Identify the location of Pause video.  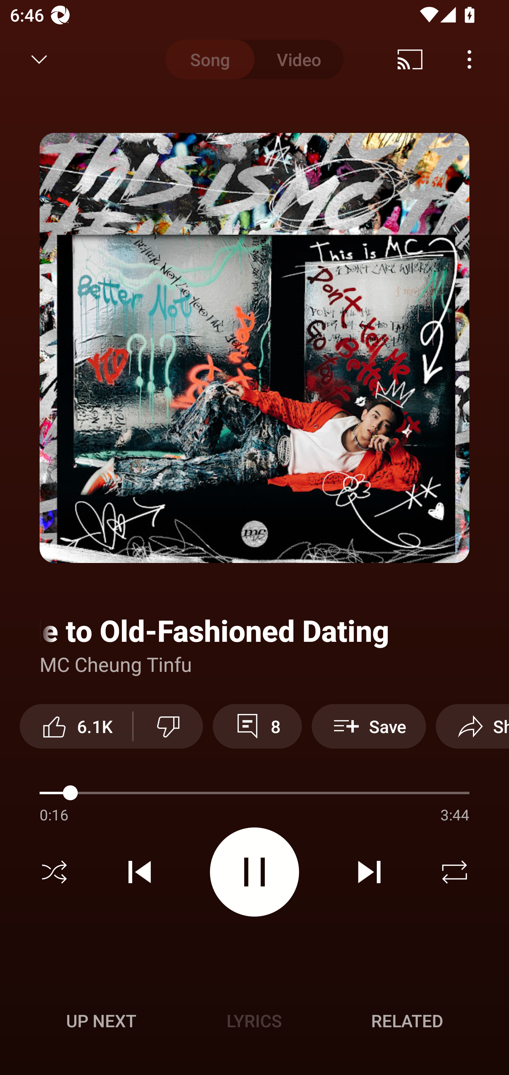
(255, 872).